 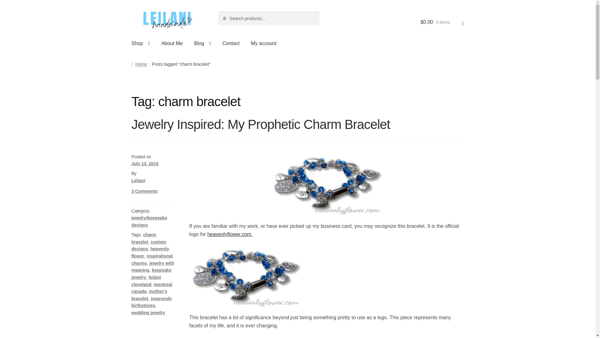 I want to click on View your shopping cart, so click(x=442, y=22).